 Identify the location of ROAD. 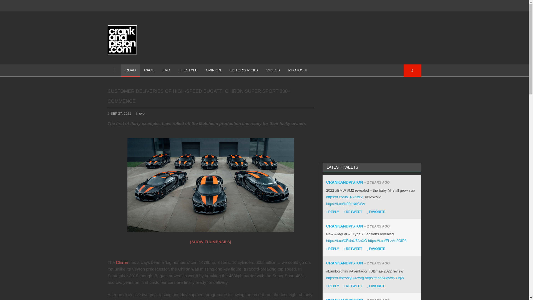
(130, 71).